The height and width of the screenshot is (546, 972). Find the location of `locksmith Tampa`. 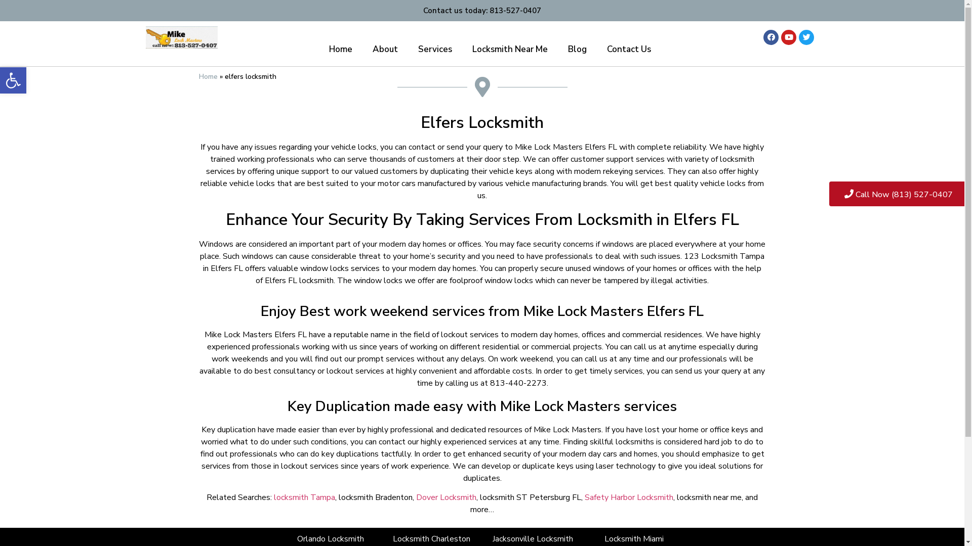

locksmith Tampa is located at coordinates (305, 497).